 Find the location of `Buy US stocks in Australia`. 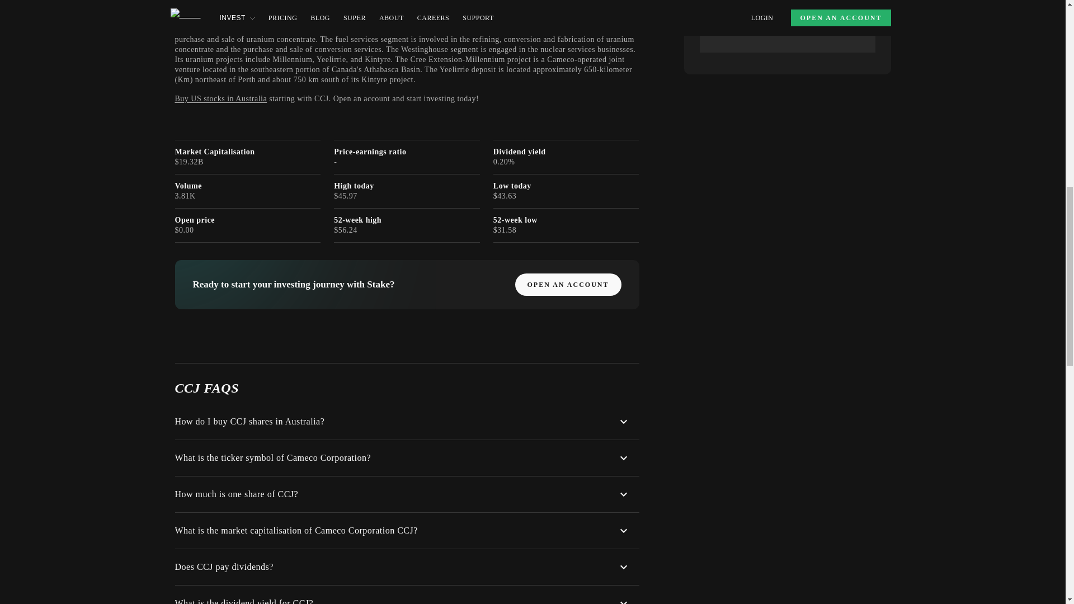

Buy US stocks in Australia is located at coordinates (220, 98).